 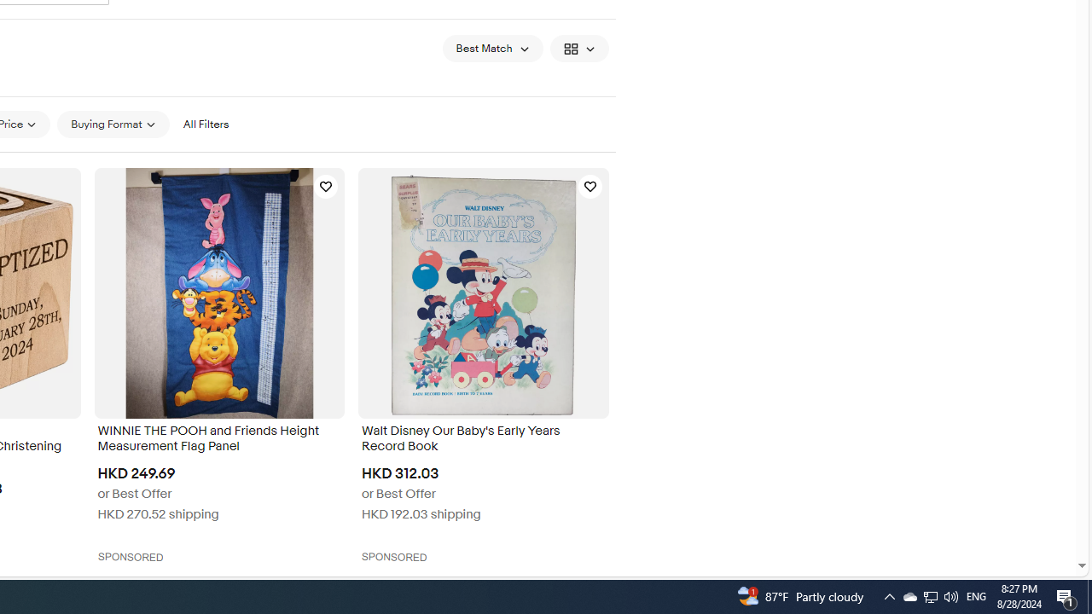 I want to click on Sort: Best Match, so click(x=493, y=48).